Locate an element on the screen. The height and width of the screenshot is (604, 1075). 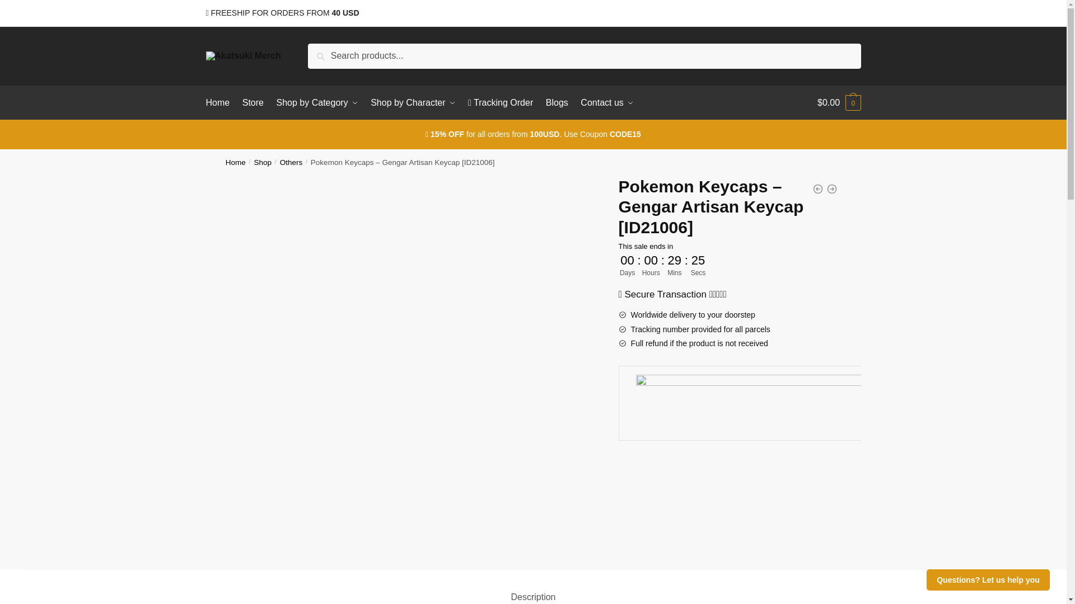
Store is located at coordinates (253, 103).